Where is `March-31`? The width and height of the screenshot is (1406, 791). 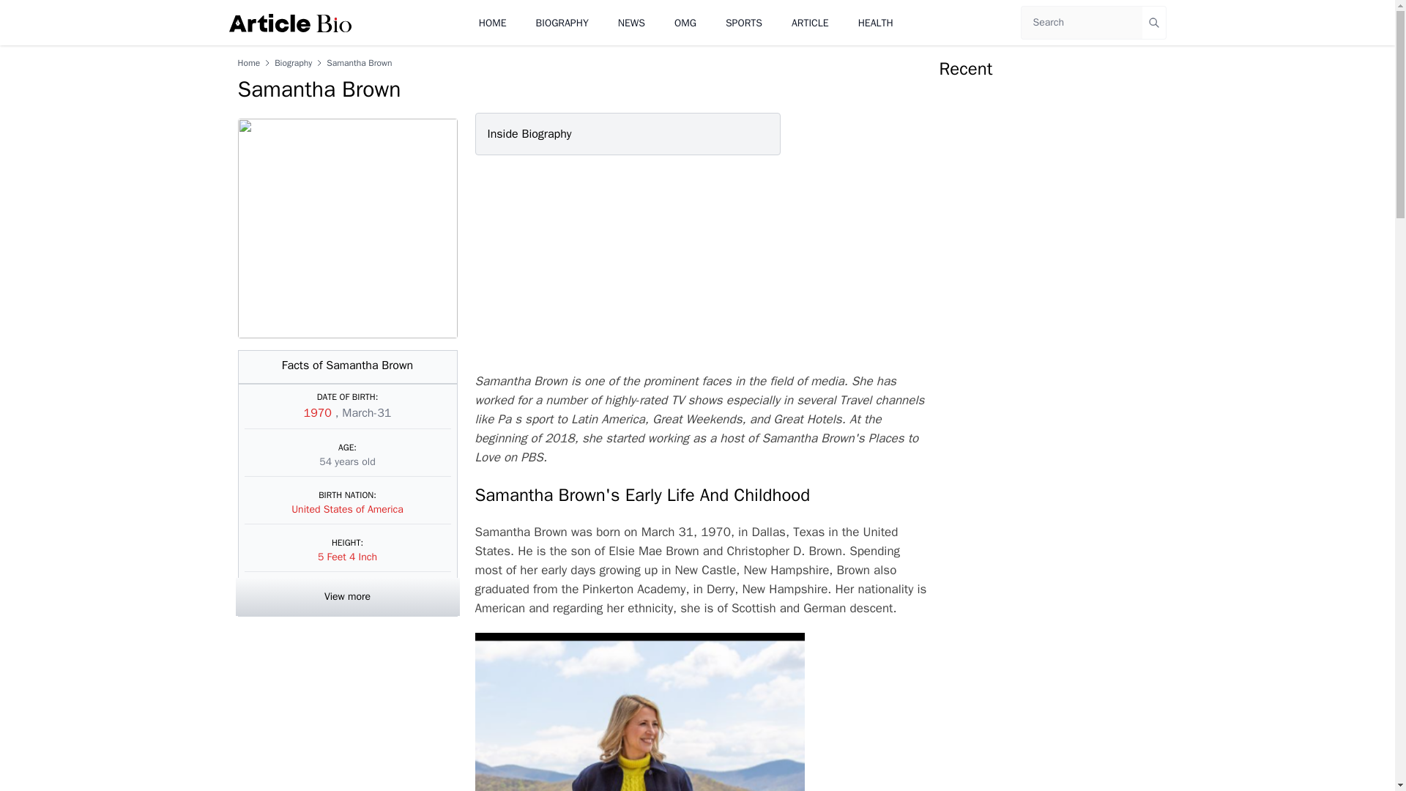 March-31 is located at coordinates (366, 413).